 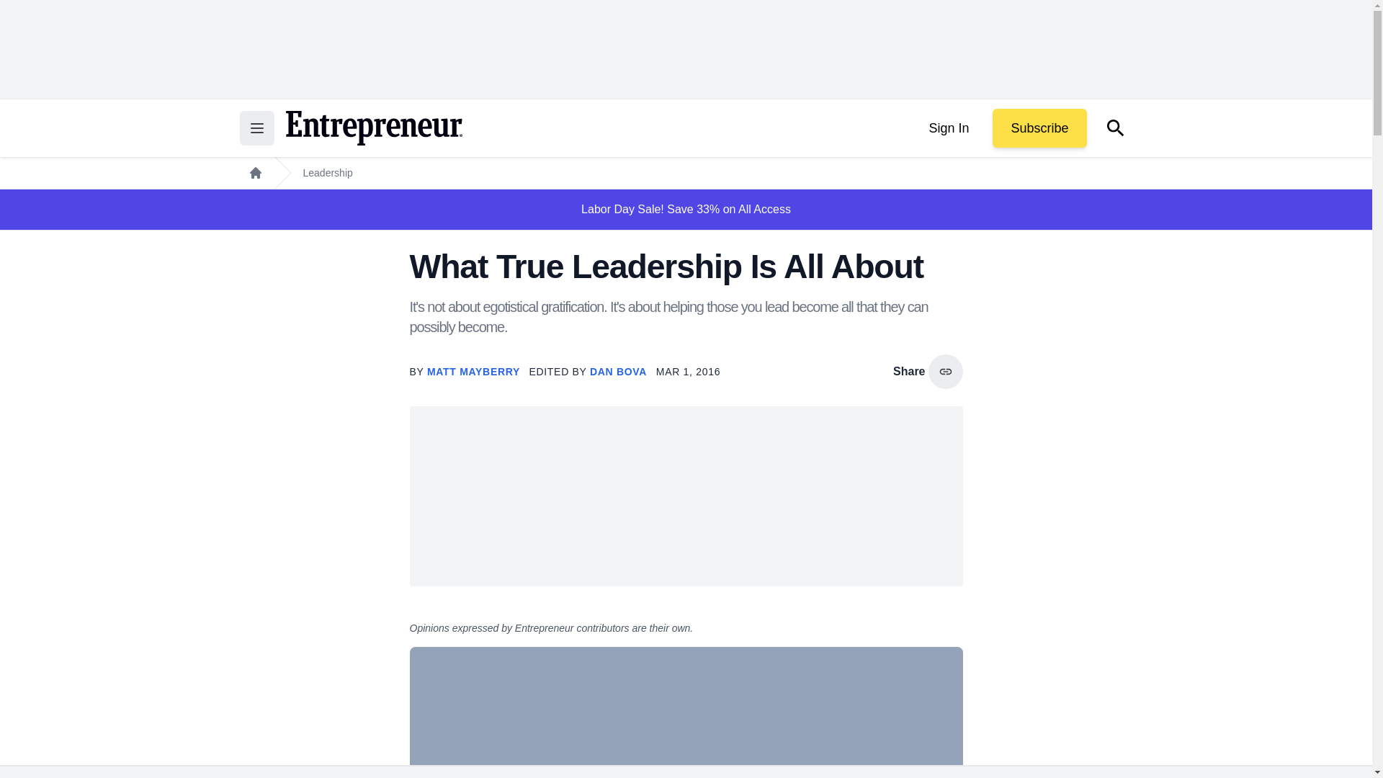 What do you see at coordinates (945, 372) in the screenshot?
I see `copy` at bounding box center [945, 372].